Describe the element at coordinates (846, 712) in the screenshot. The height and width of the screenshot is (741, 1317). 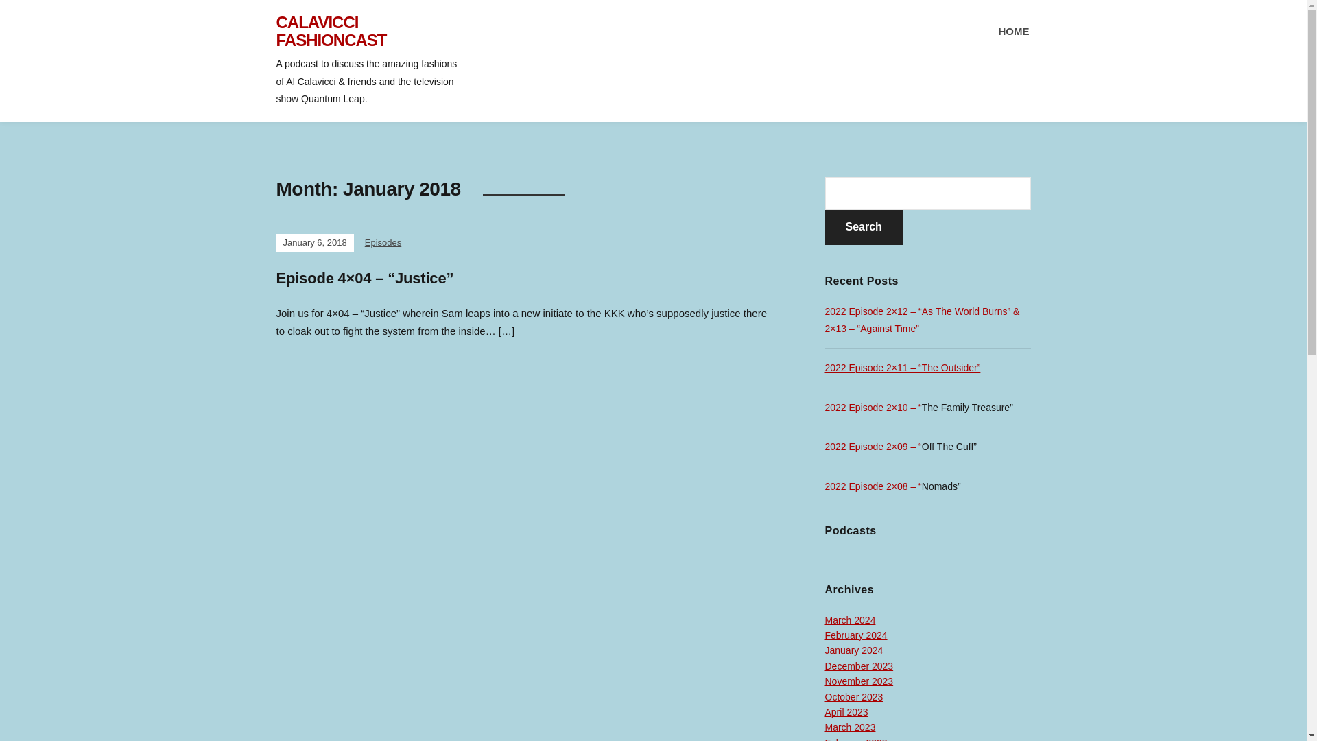
I see `April 2023` at that location.